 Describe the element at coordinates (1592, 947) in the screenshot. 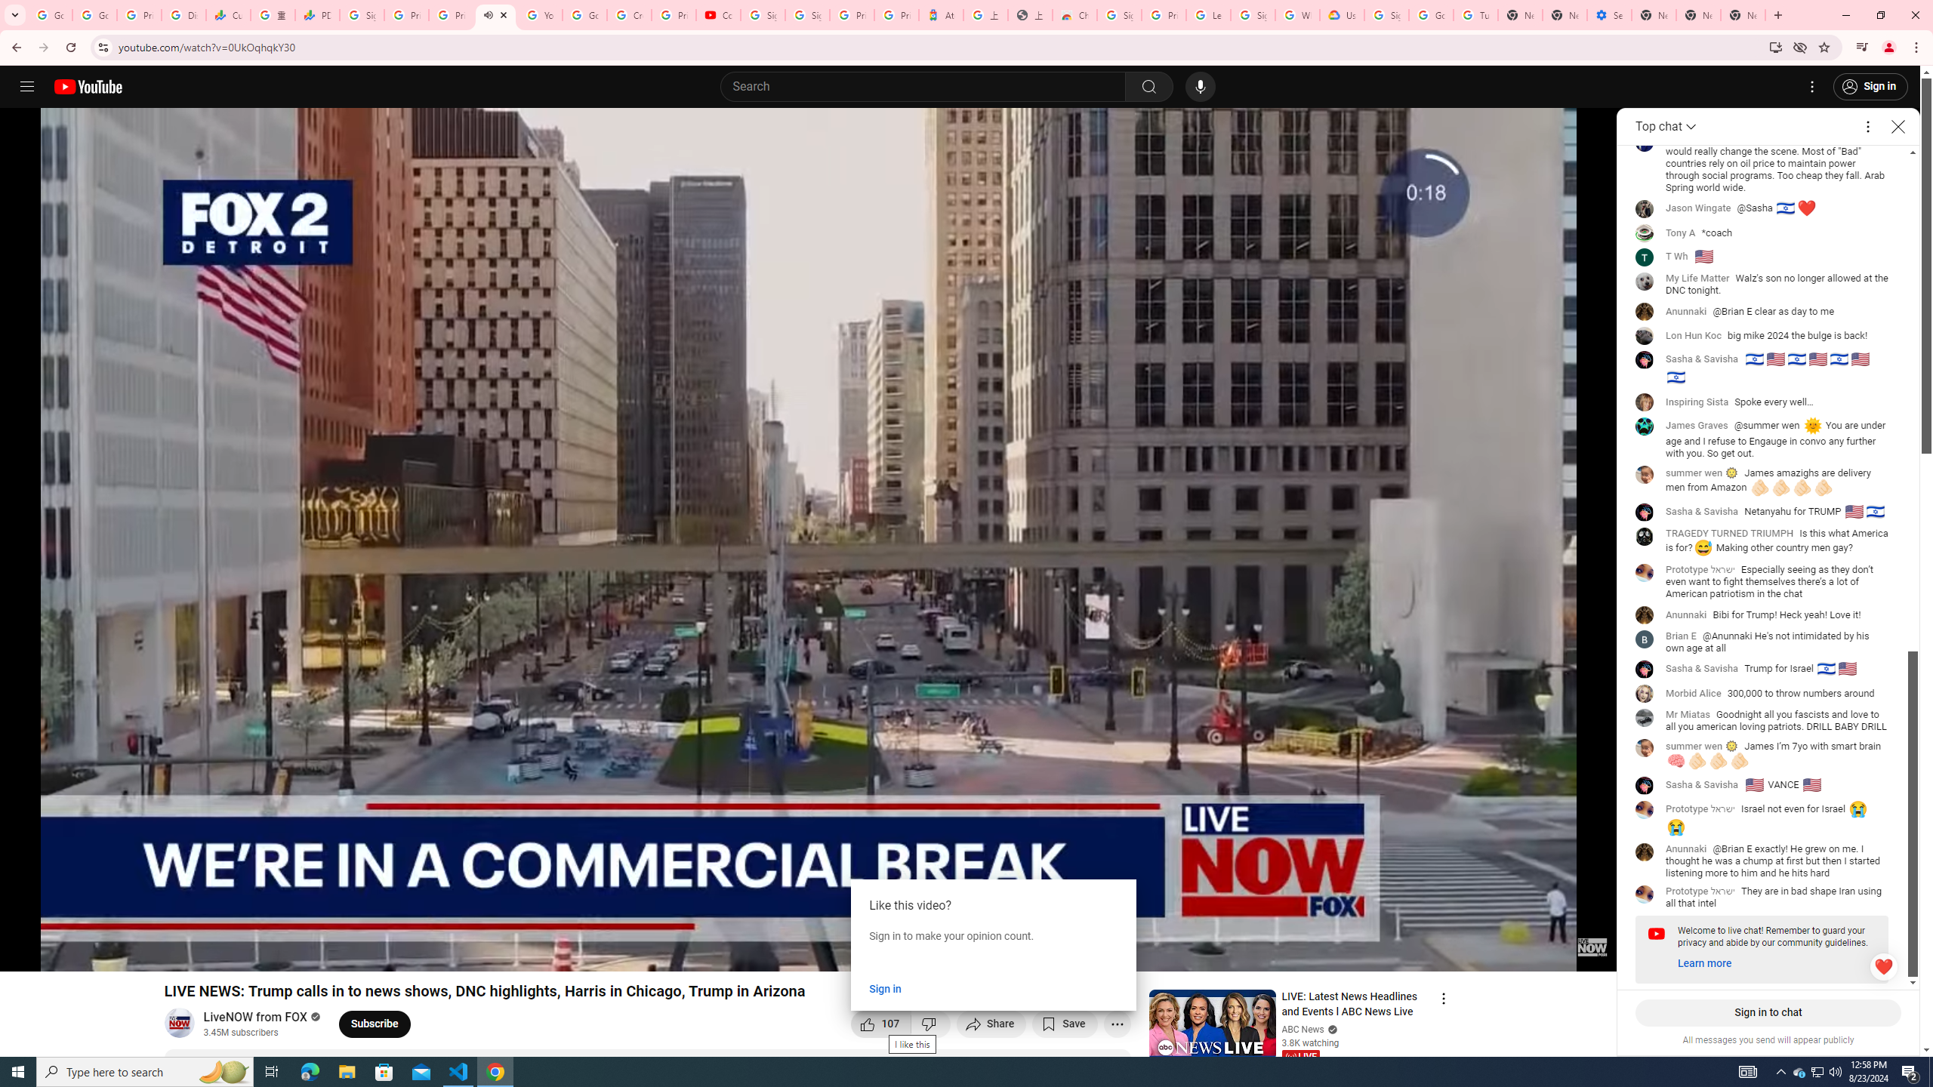

I see `Channel watermark` at that location.